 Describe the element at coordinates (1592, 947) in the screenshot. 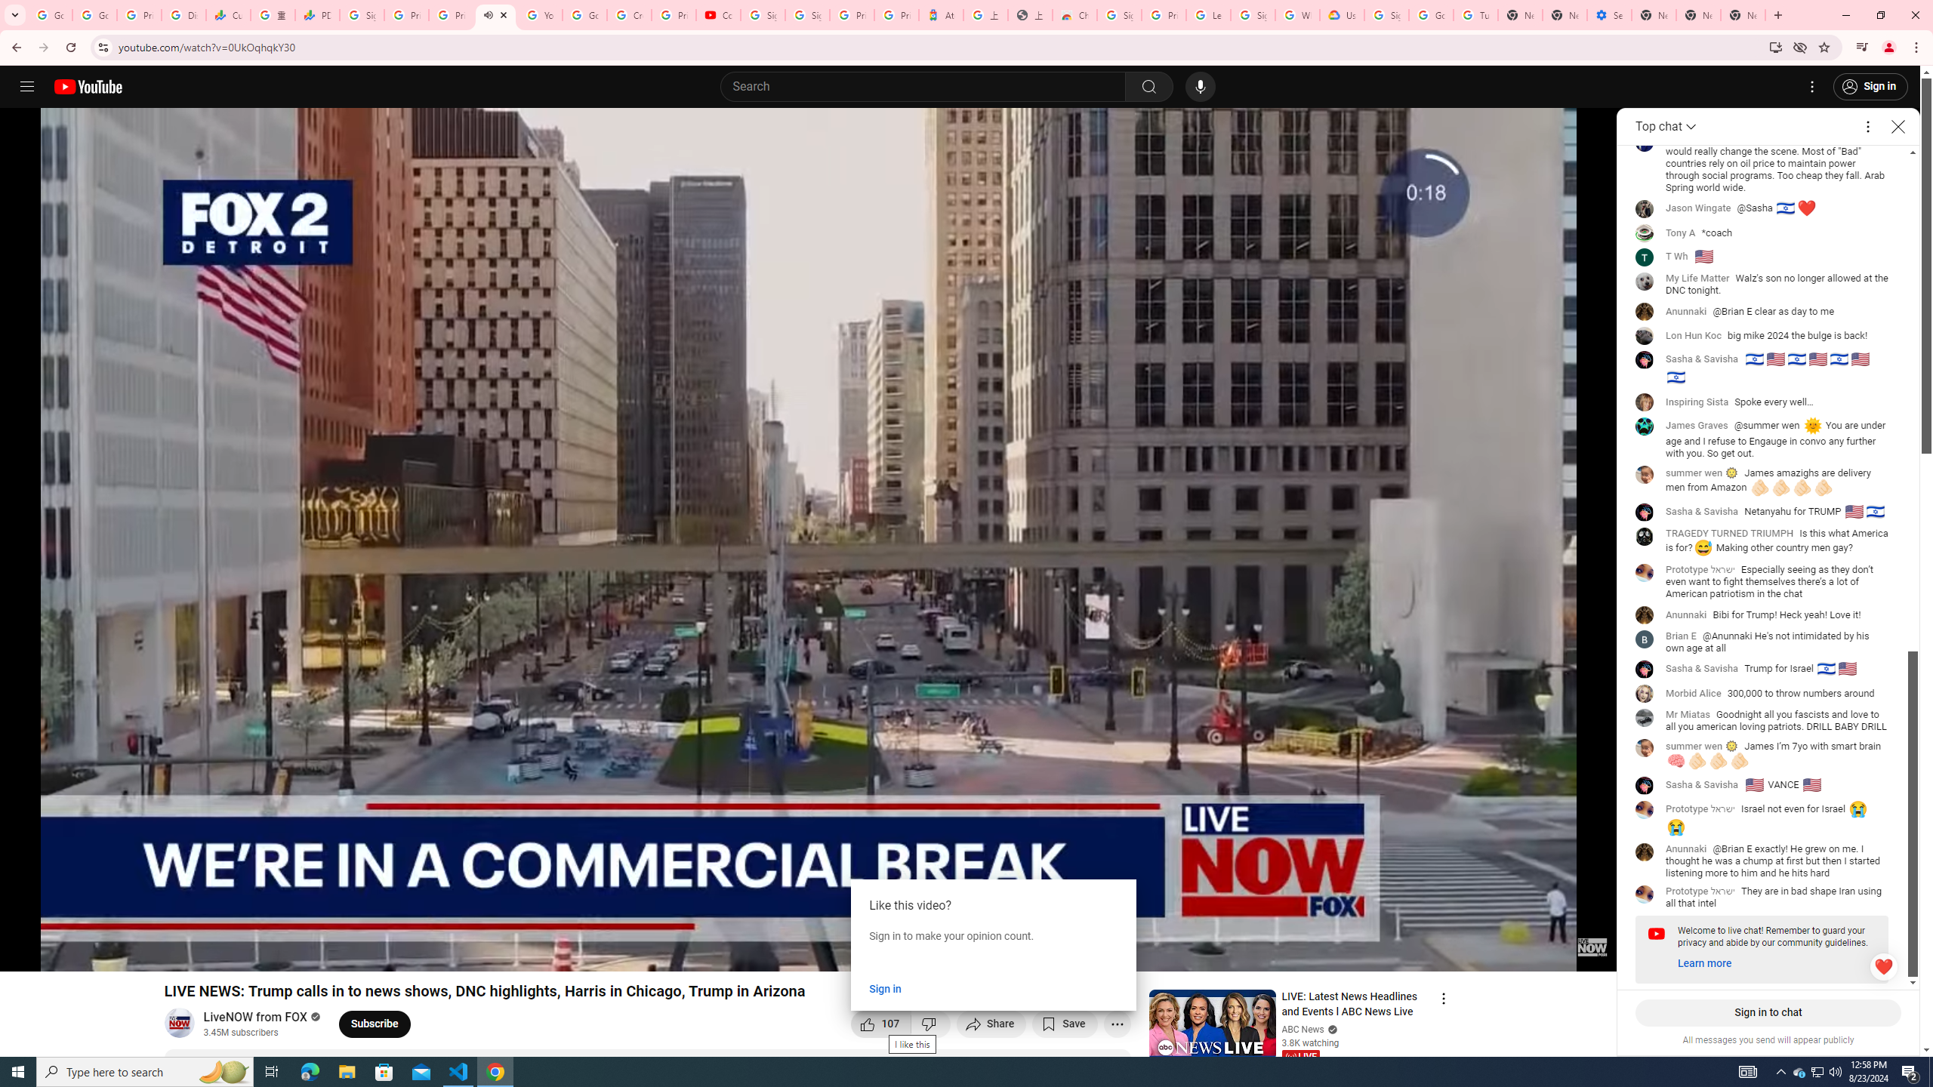

I see `Channel watermark` at that location.